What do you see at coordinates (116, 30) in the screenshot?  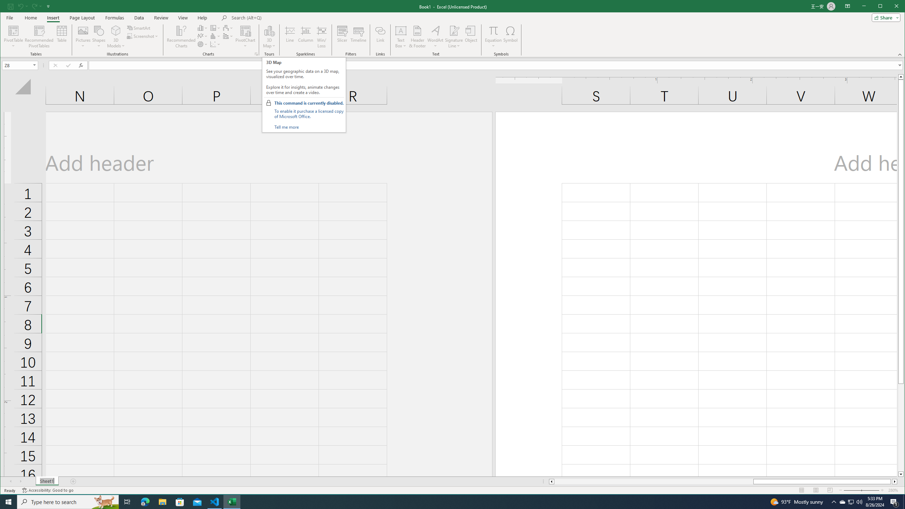 I see `3D Models` at bounding box center [116, 30].